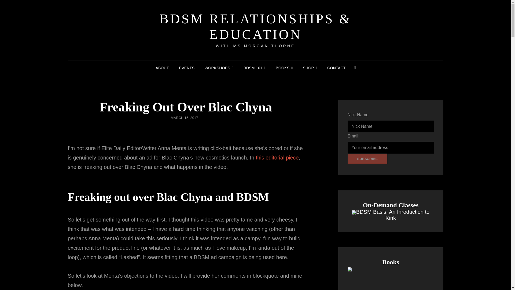 This screenshot has width=515, height=290. I want to click on ABOUT, so click(162, 68).